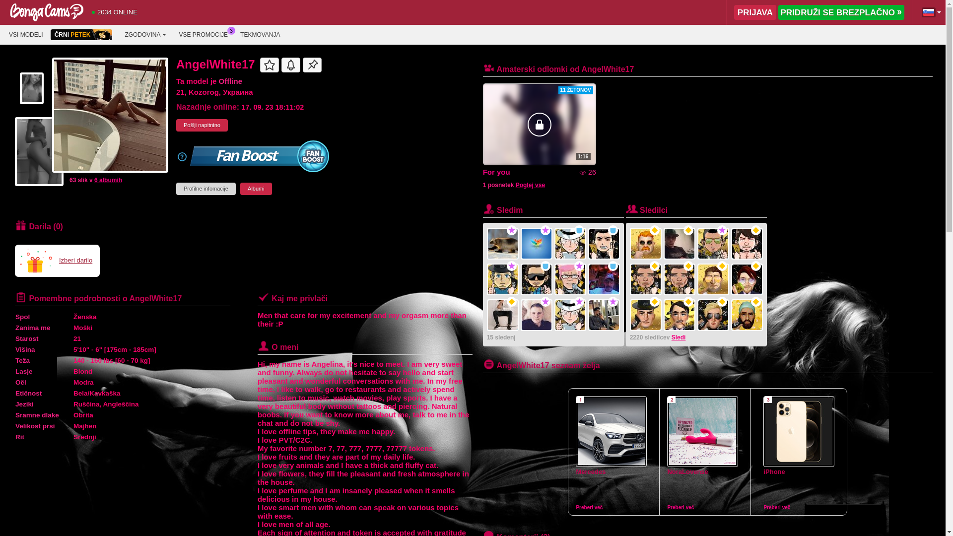 This screenshot has height=536, width=953. What do you see at coordinates (613, 230) in the screenshot?
I see `Platinum` at bounding box center [613, 230].